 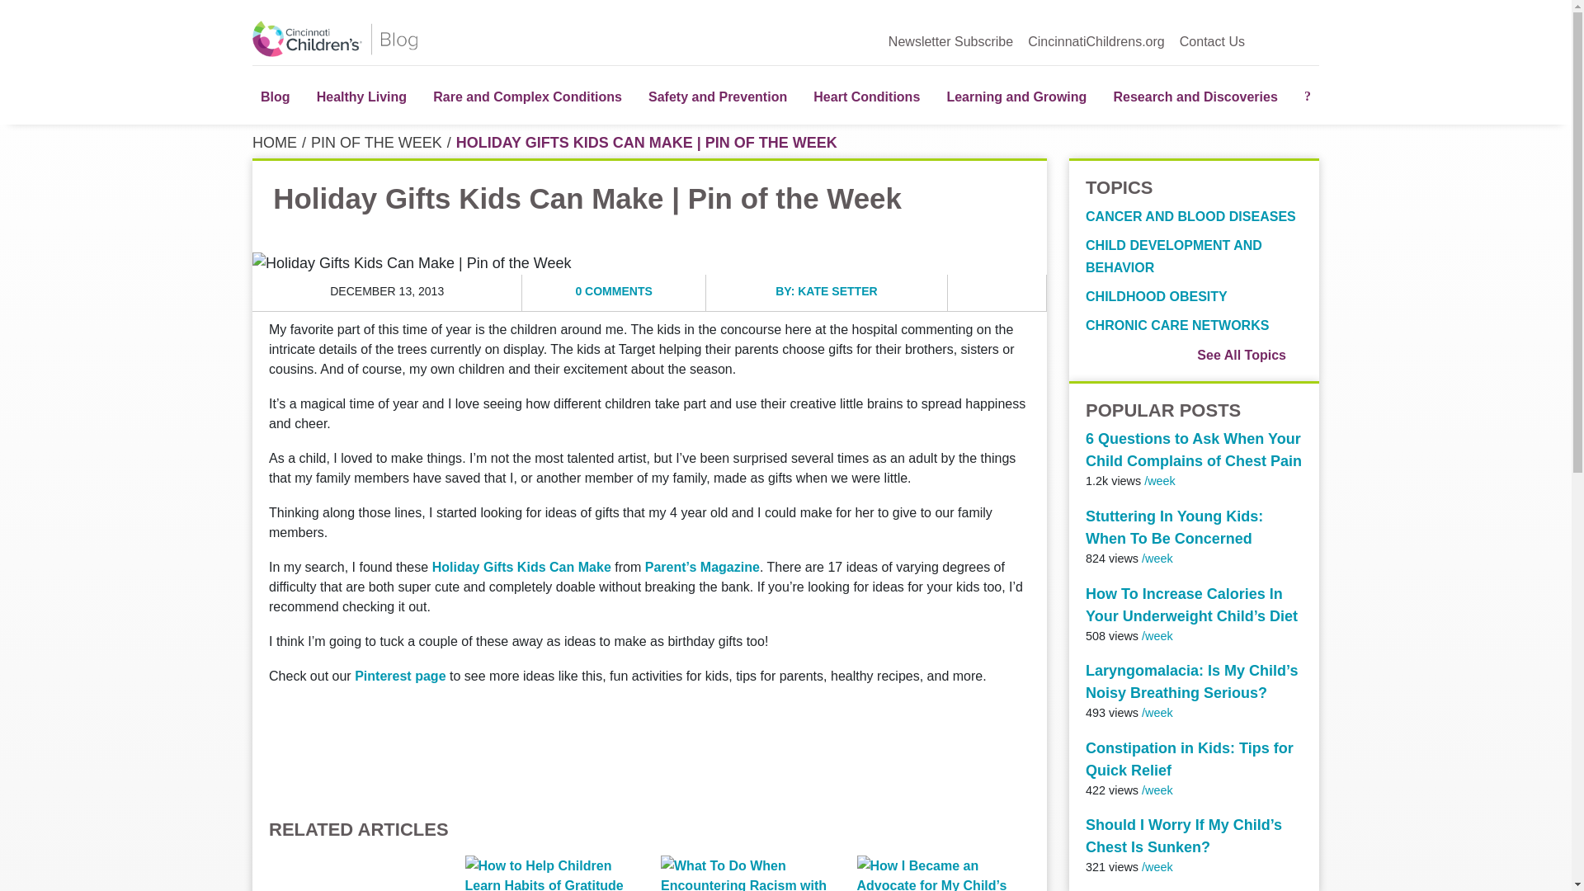 I want to click on PIN OF THE WEEK, so click(x=376, y=142).